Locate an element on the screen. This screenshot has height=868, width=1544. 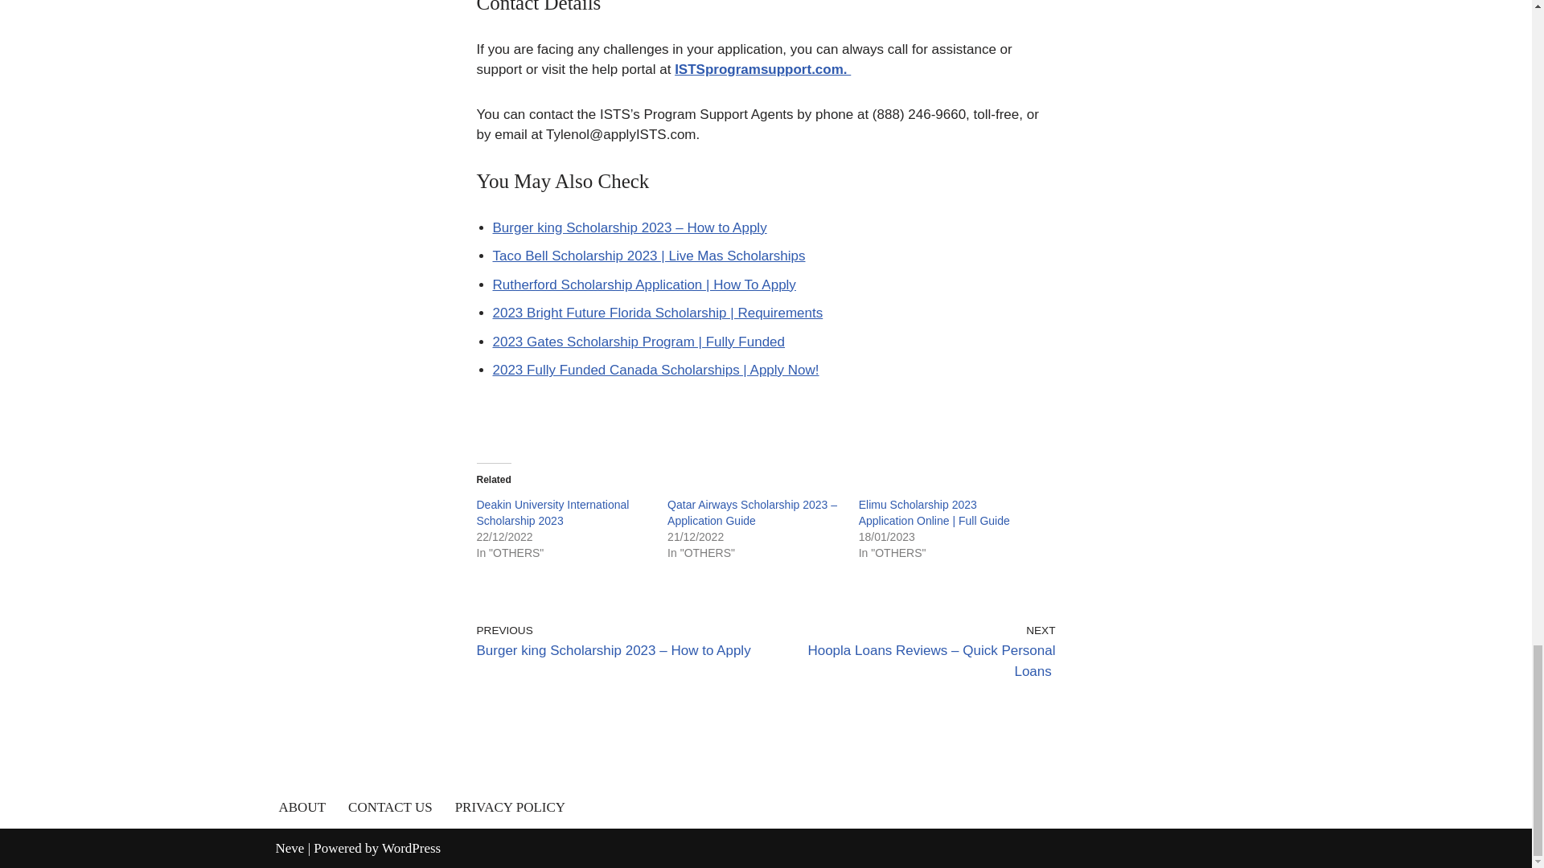
ISTSprogramsupport.com.  is located at coordinates (762, 69).